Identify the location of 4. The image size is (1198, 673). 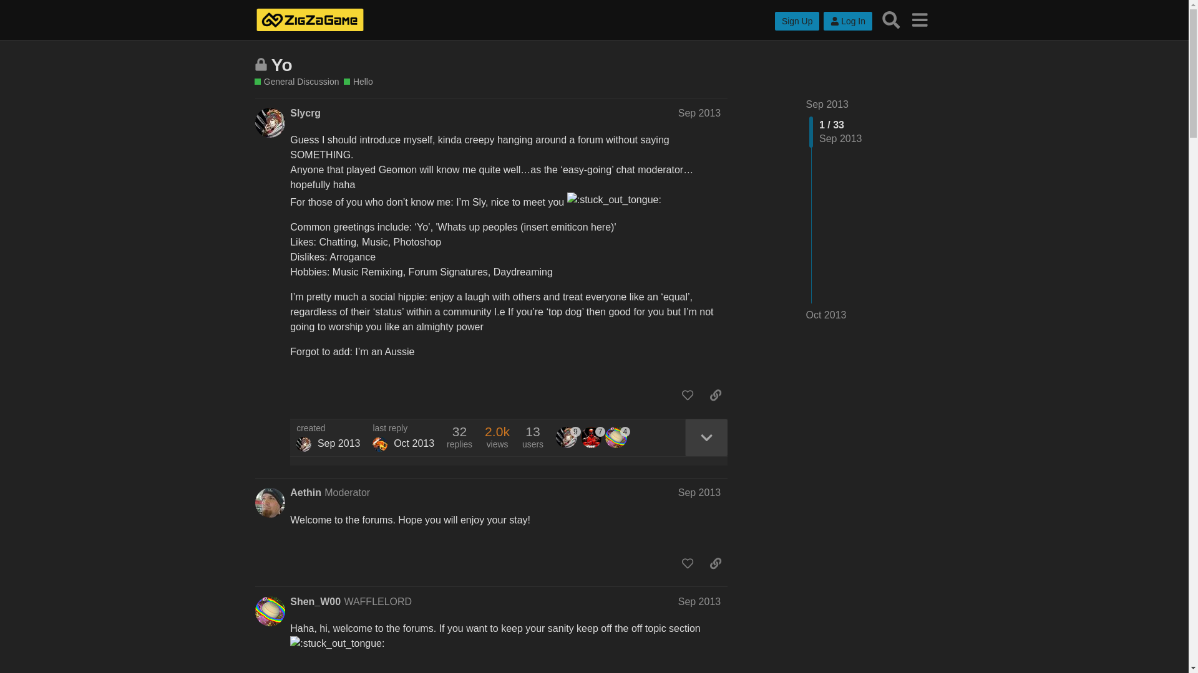
(617, 437).